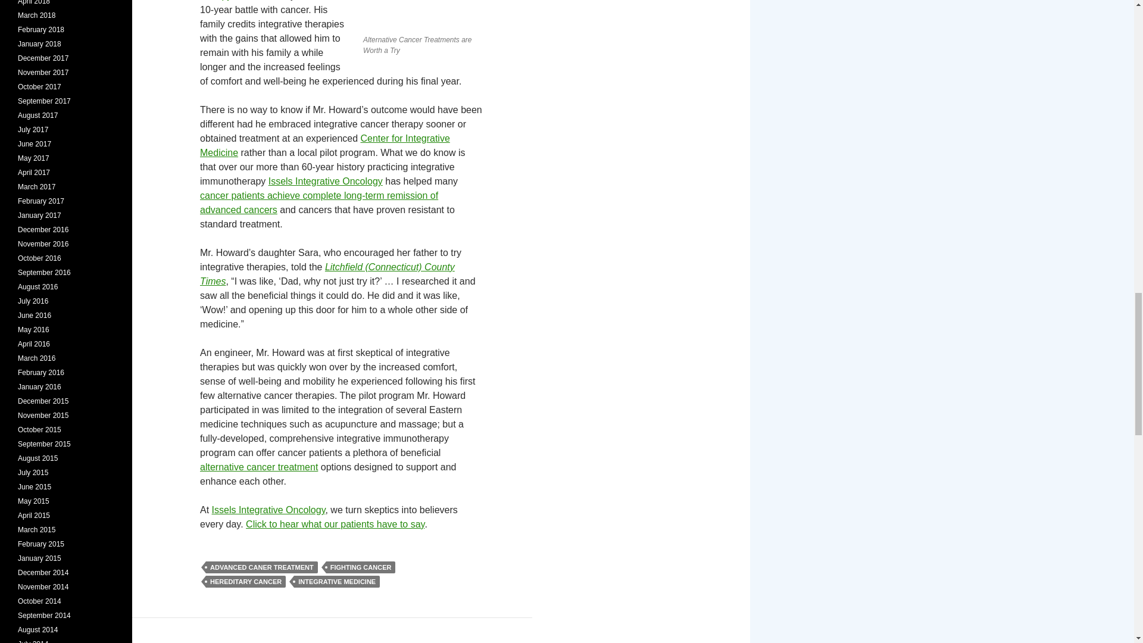 The image size is (1143, 643). What do you see at coordinates (361, 567) in the screenshot?
I see `FIGHTING CANCER` at bounding box center [361, 567].